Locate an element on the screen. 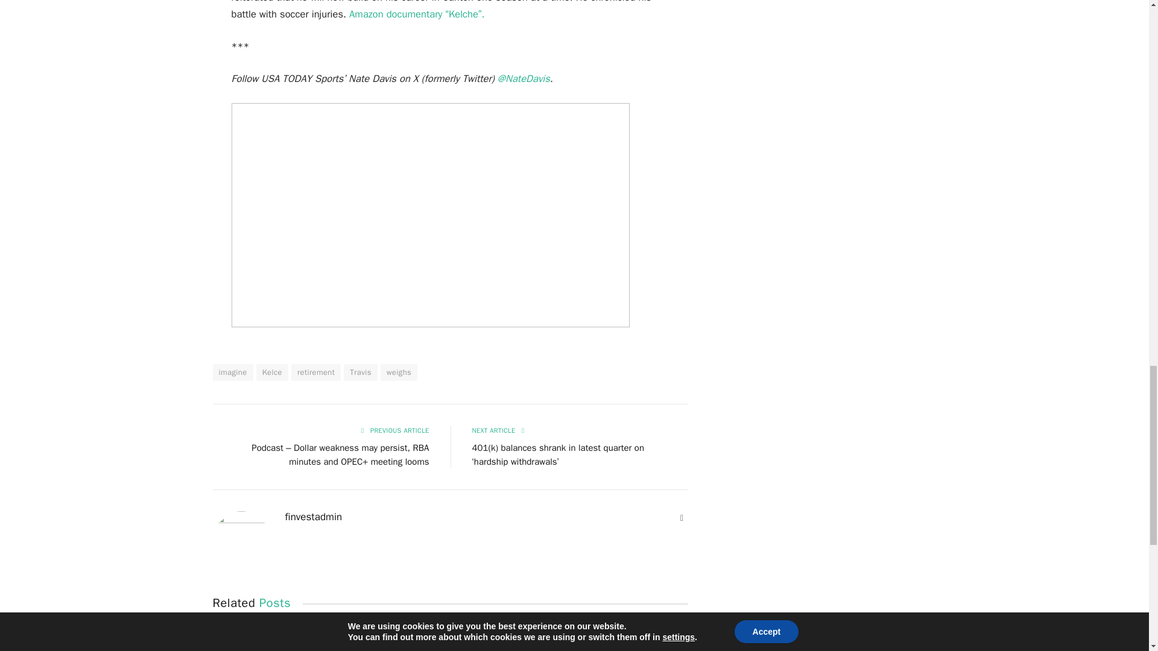  Posts by finvestadmin is located at coordinates (313, 517).